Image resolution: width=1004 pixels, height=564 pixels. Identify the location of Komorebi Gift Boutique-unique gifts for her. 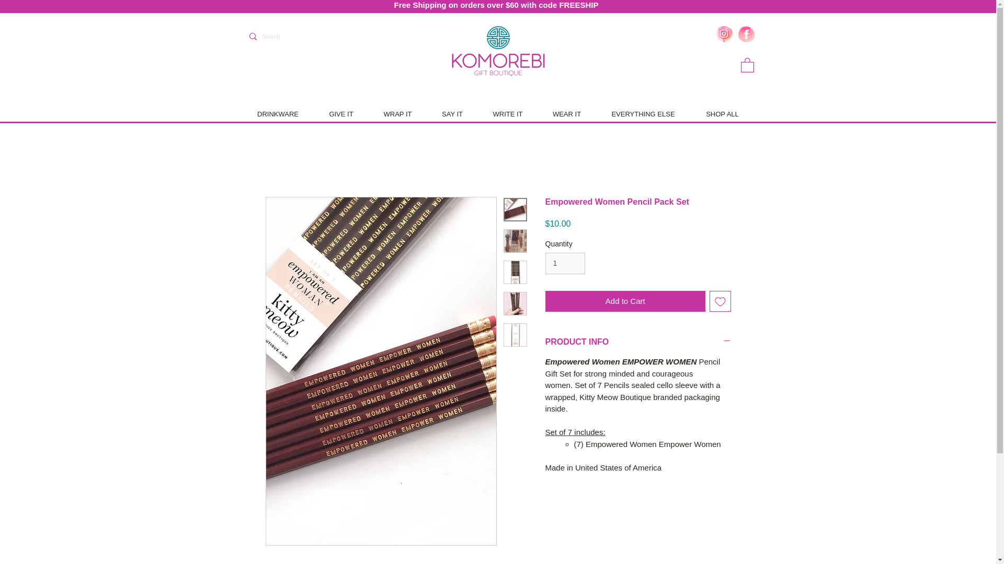
(498, 52).